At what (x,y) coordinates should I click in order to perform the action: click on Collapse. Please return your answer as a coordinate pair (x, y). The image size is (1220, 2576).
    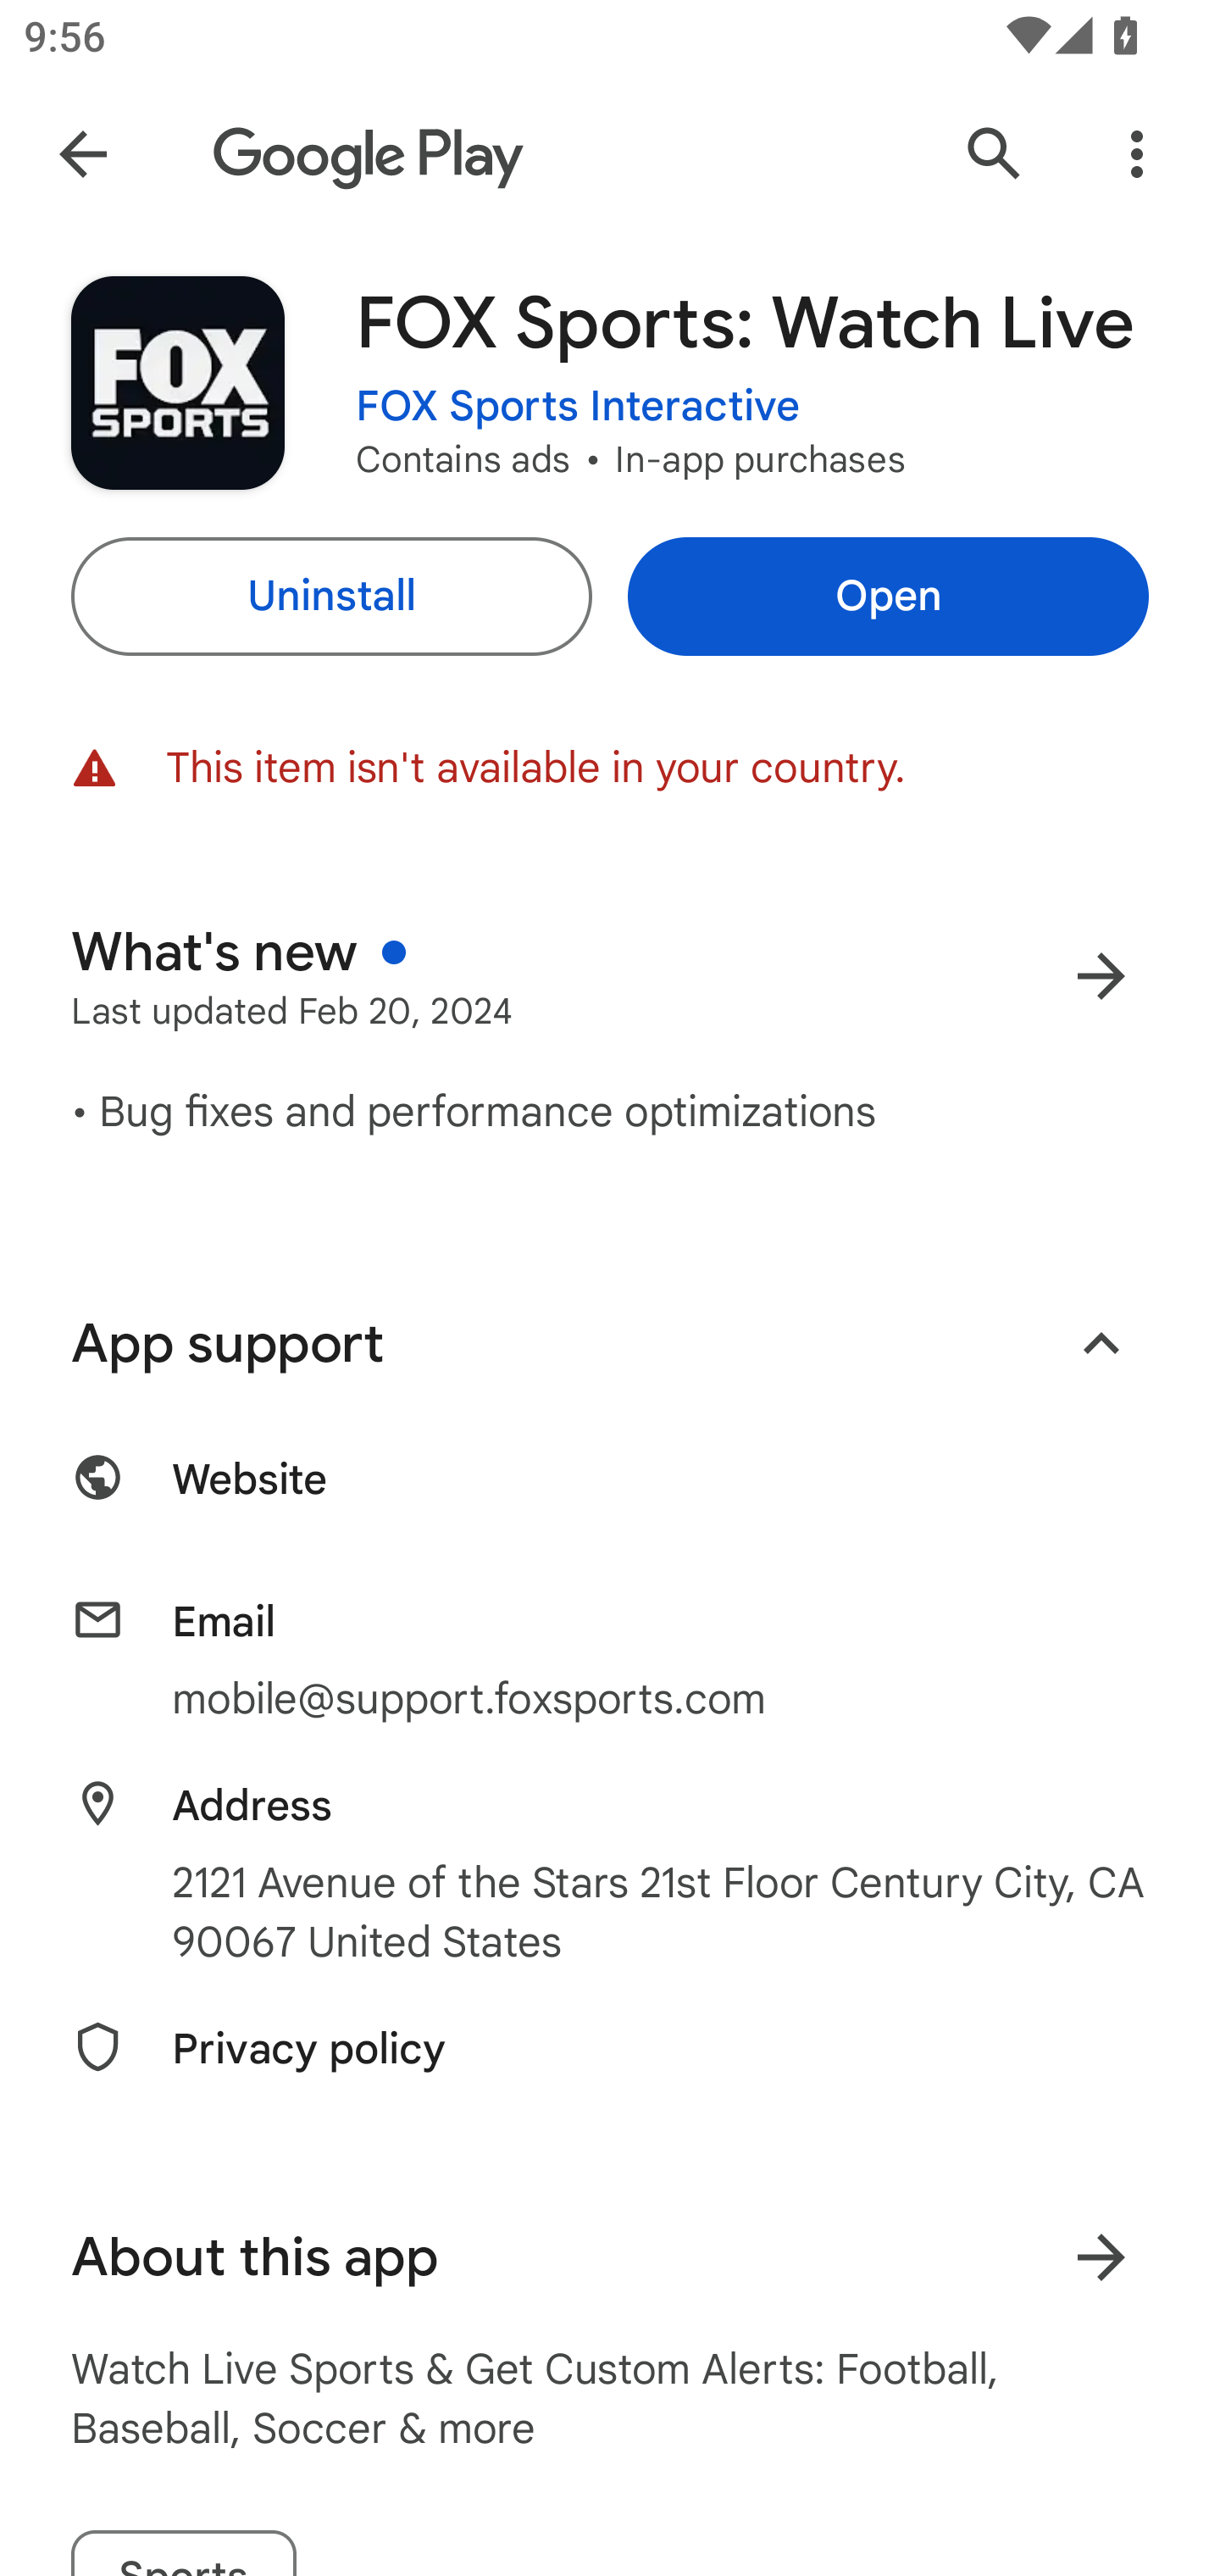
    Looking at the image, I should click on (1101, 1342).